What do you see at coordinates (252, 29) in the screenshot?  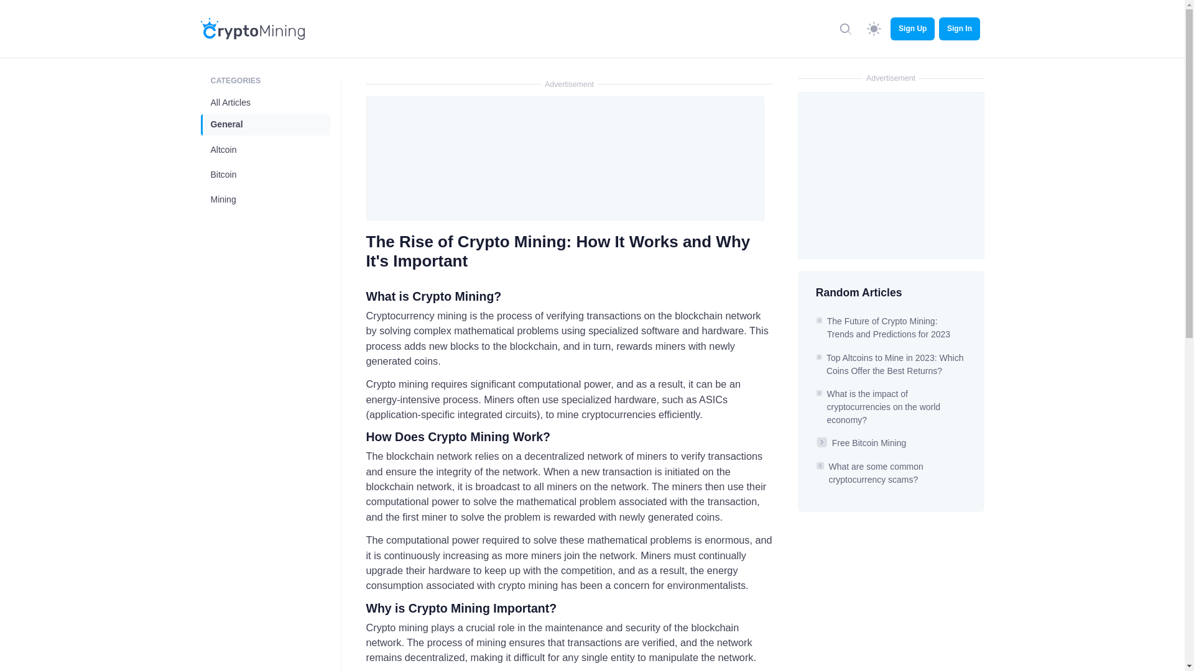 I see `Crypto Mining Best` at bounding box center [252, 29].